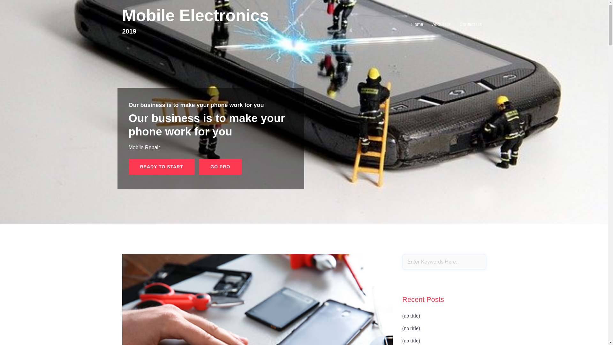 The width and height of the screenshot is (613, 345). What do you see at coordinates (162, 167) in the screenshot?
I see `READY TO START` at bounding box center [162, 167].